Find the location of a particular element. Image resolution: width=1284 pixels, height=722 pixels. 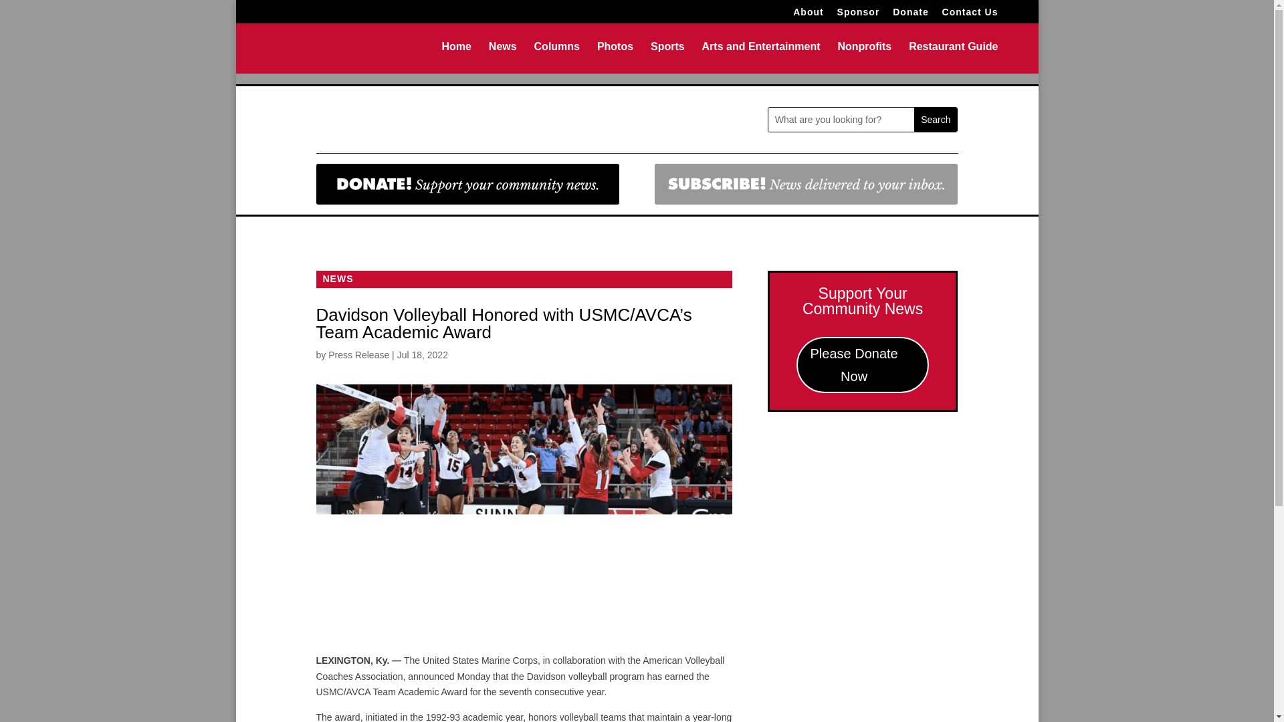

Photos is located at coordinates (615, 57).